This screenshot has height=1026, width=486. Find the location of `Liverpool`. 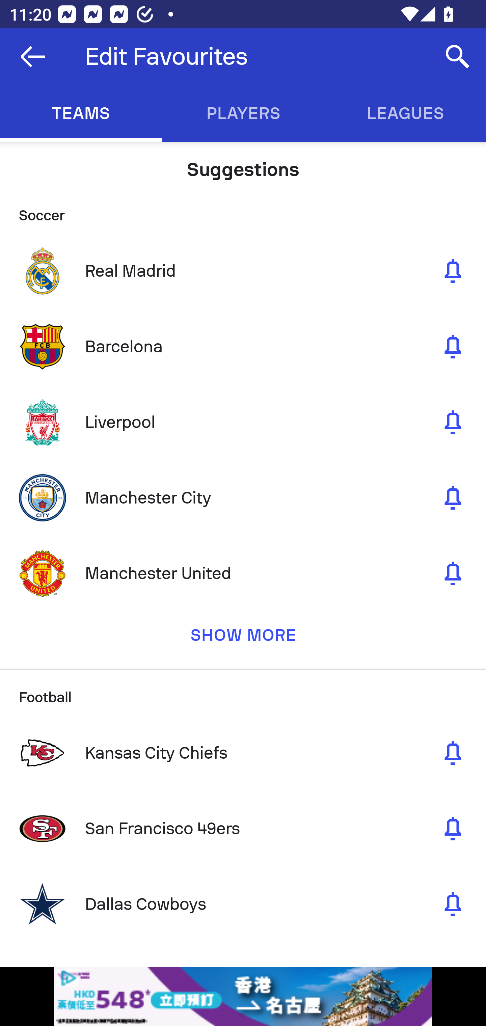

Liverpool is located at coordinates (243, 422).